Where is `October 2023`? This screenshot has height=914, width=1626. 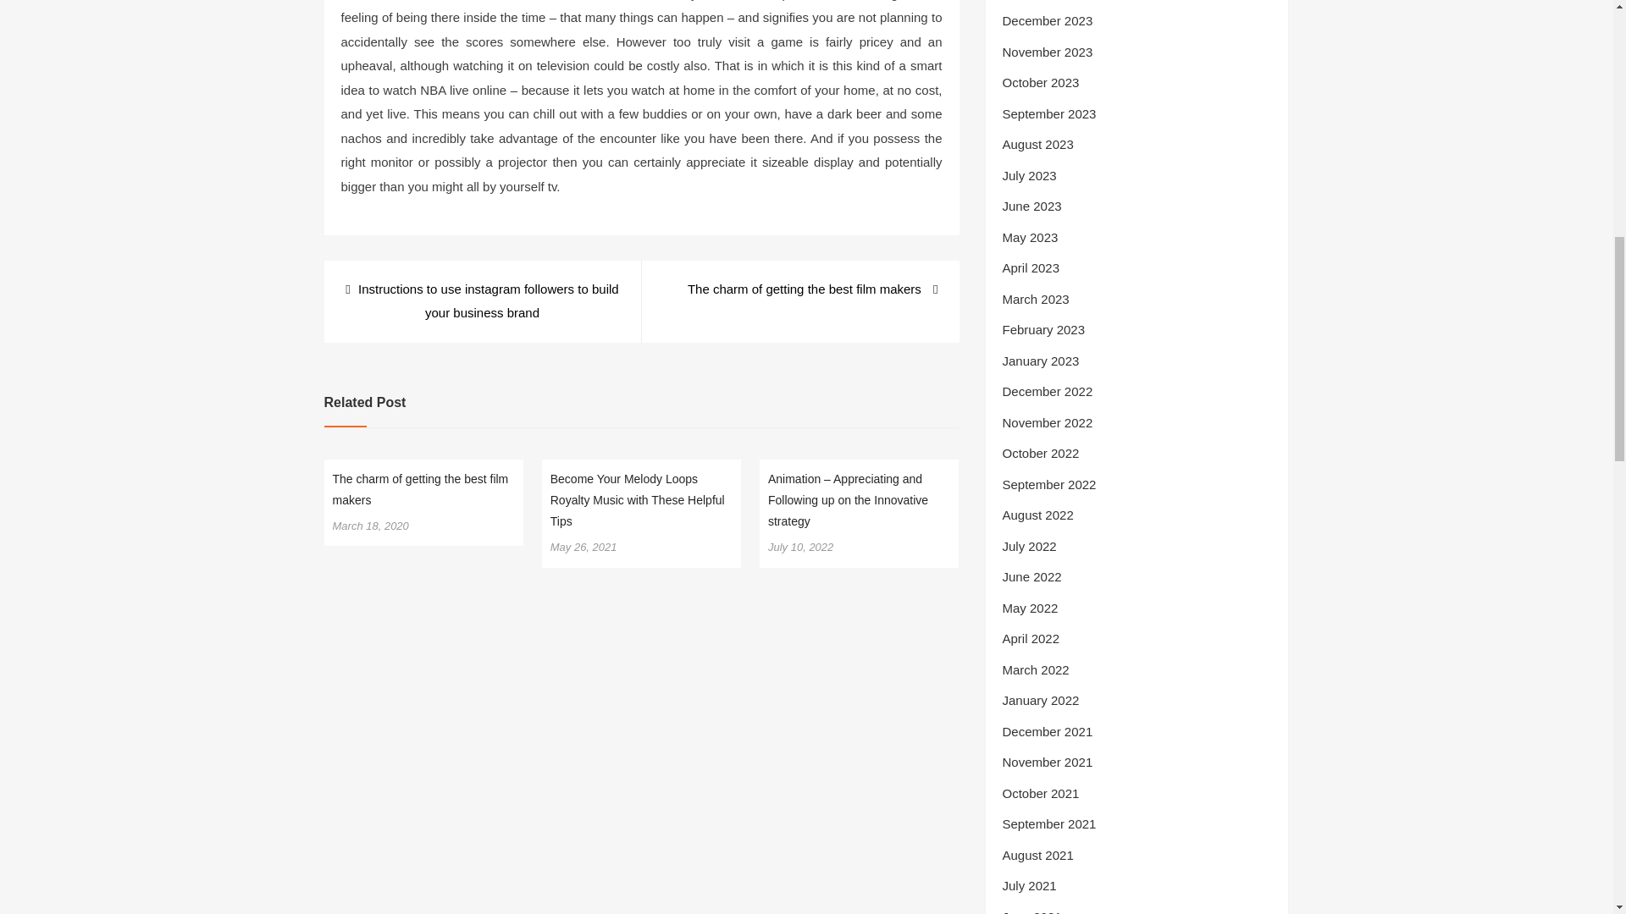
October 2023 is located at coordinates (1041, 81).